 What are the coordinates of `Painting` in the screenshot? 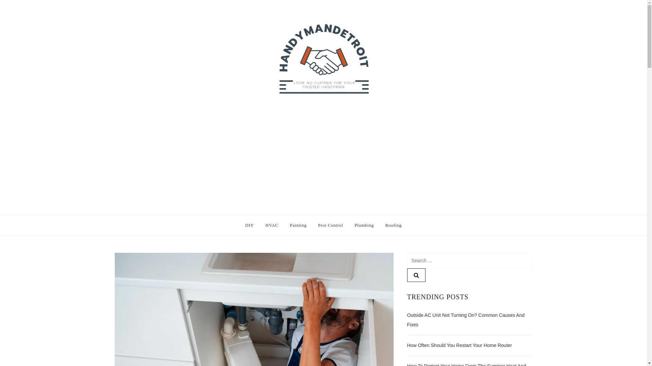 It's located at (298, 225).